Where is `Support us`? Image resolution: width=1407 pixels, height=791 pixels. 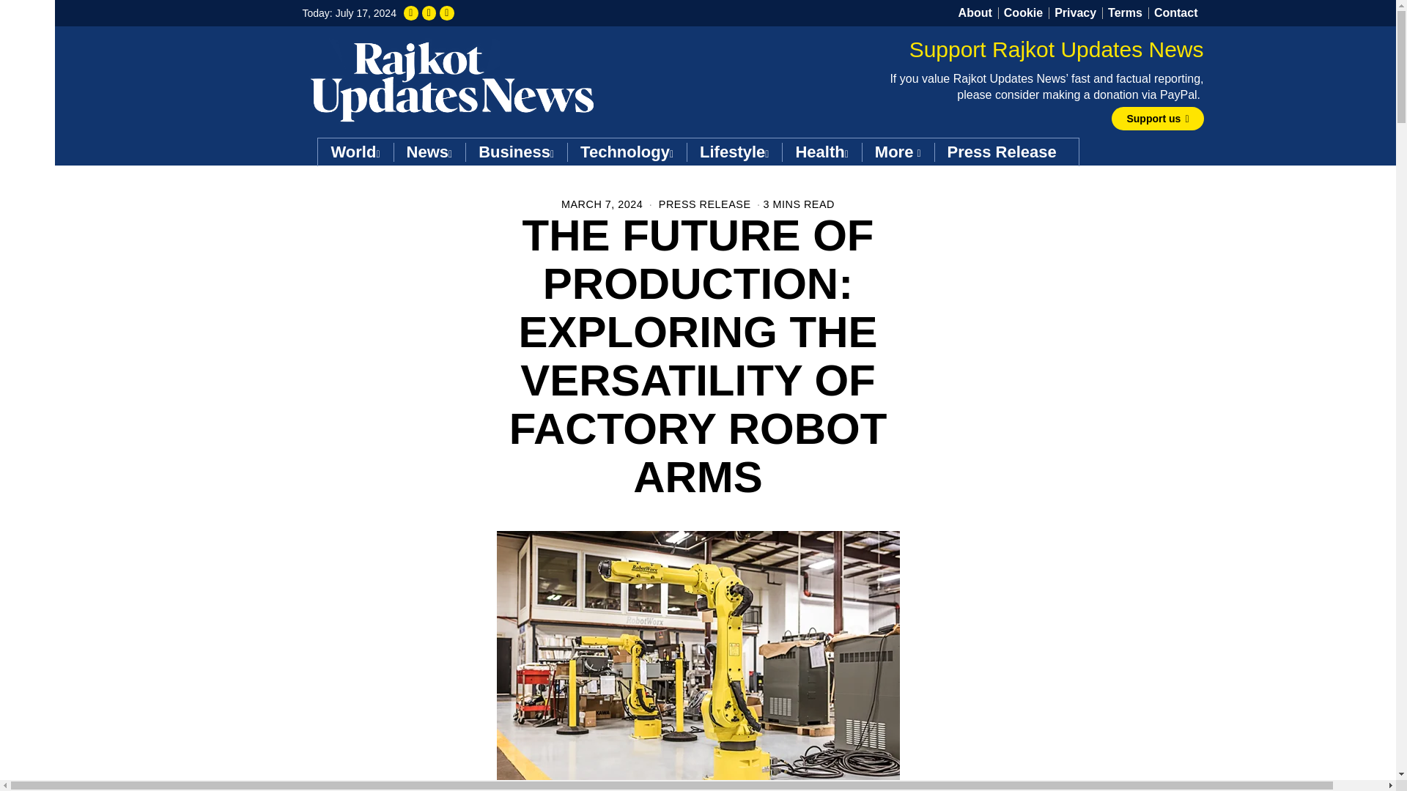
Support us is located at coordinates (975, 13).